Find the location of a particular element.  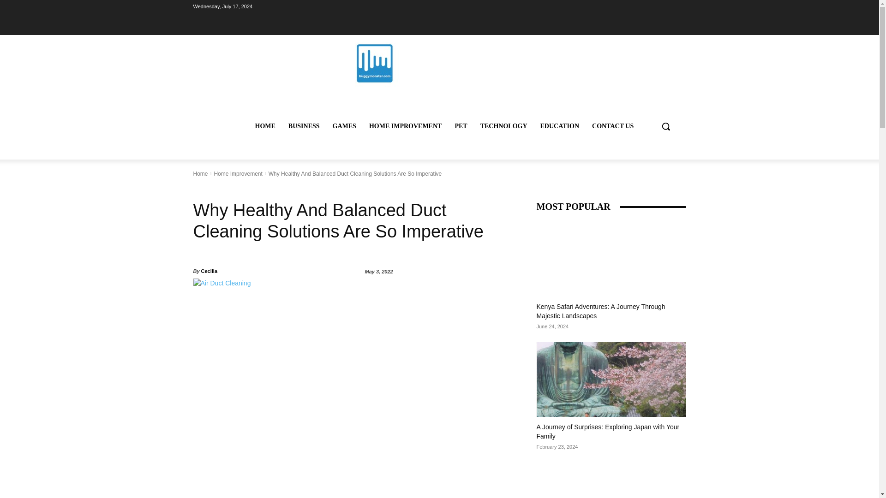

View all posts in Home Improvement is located at coordinates (238, 174).